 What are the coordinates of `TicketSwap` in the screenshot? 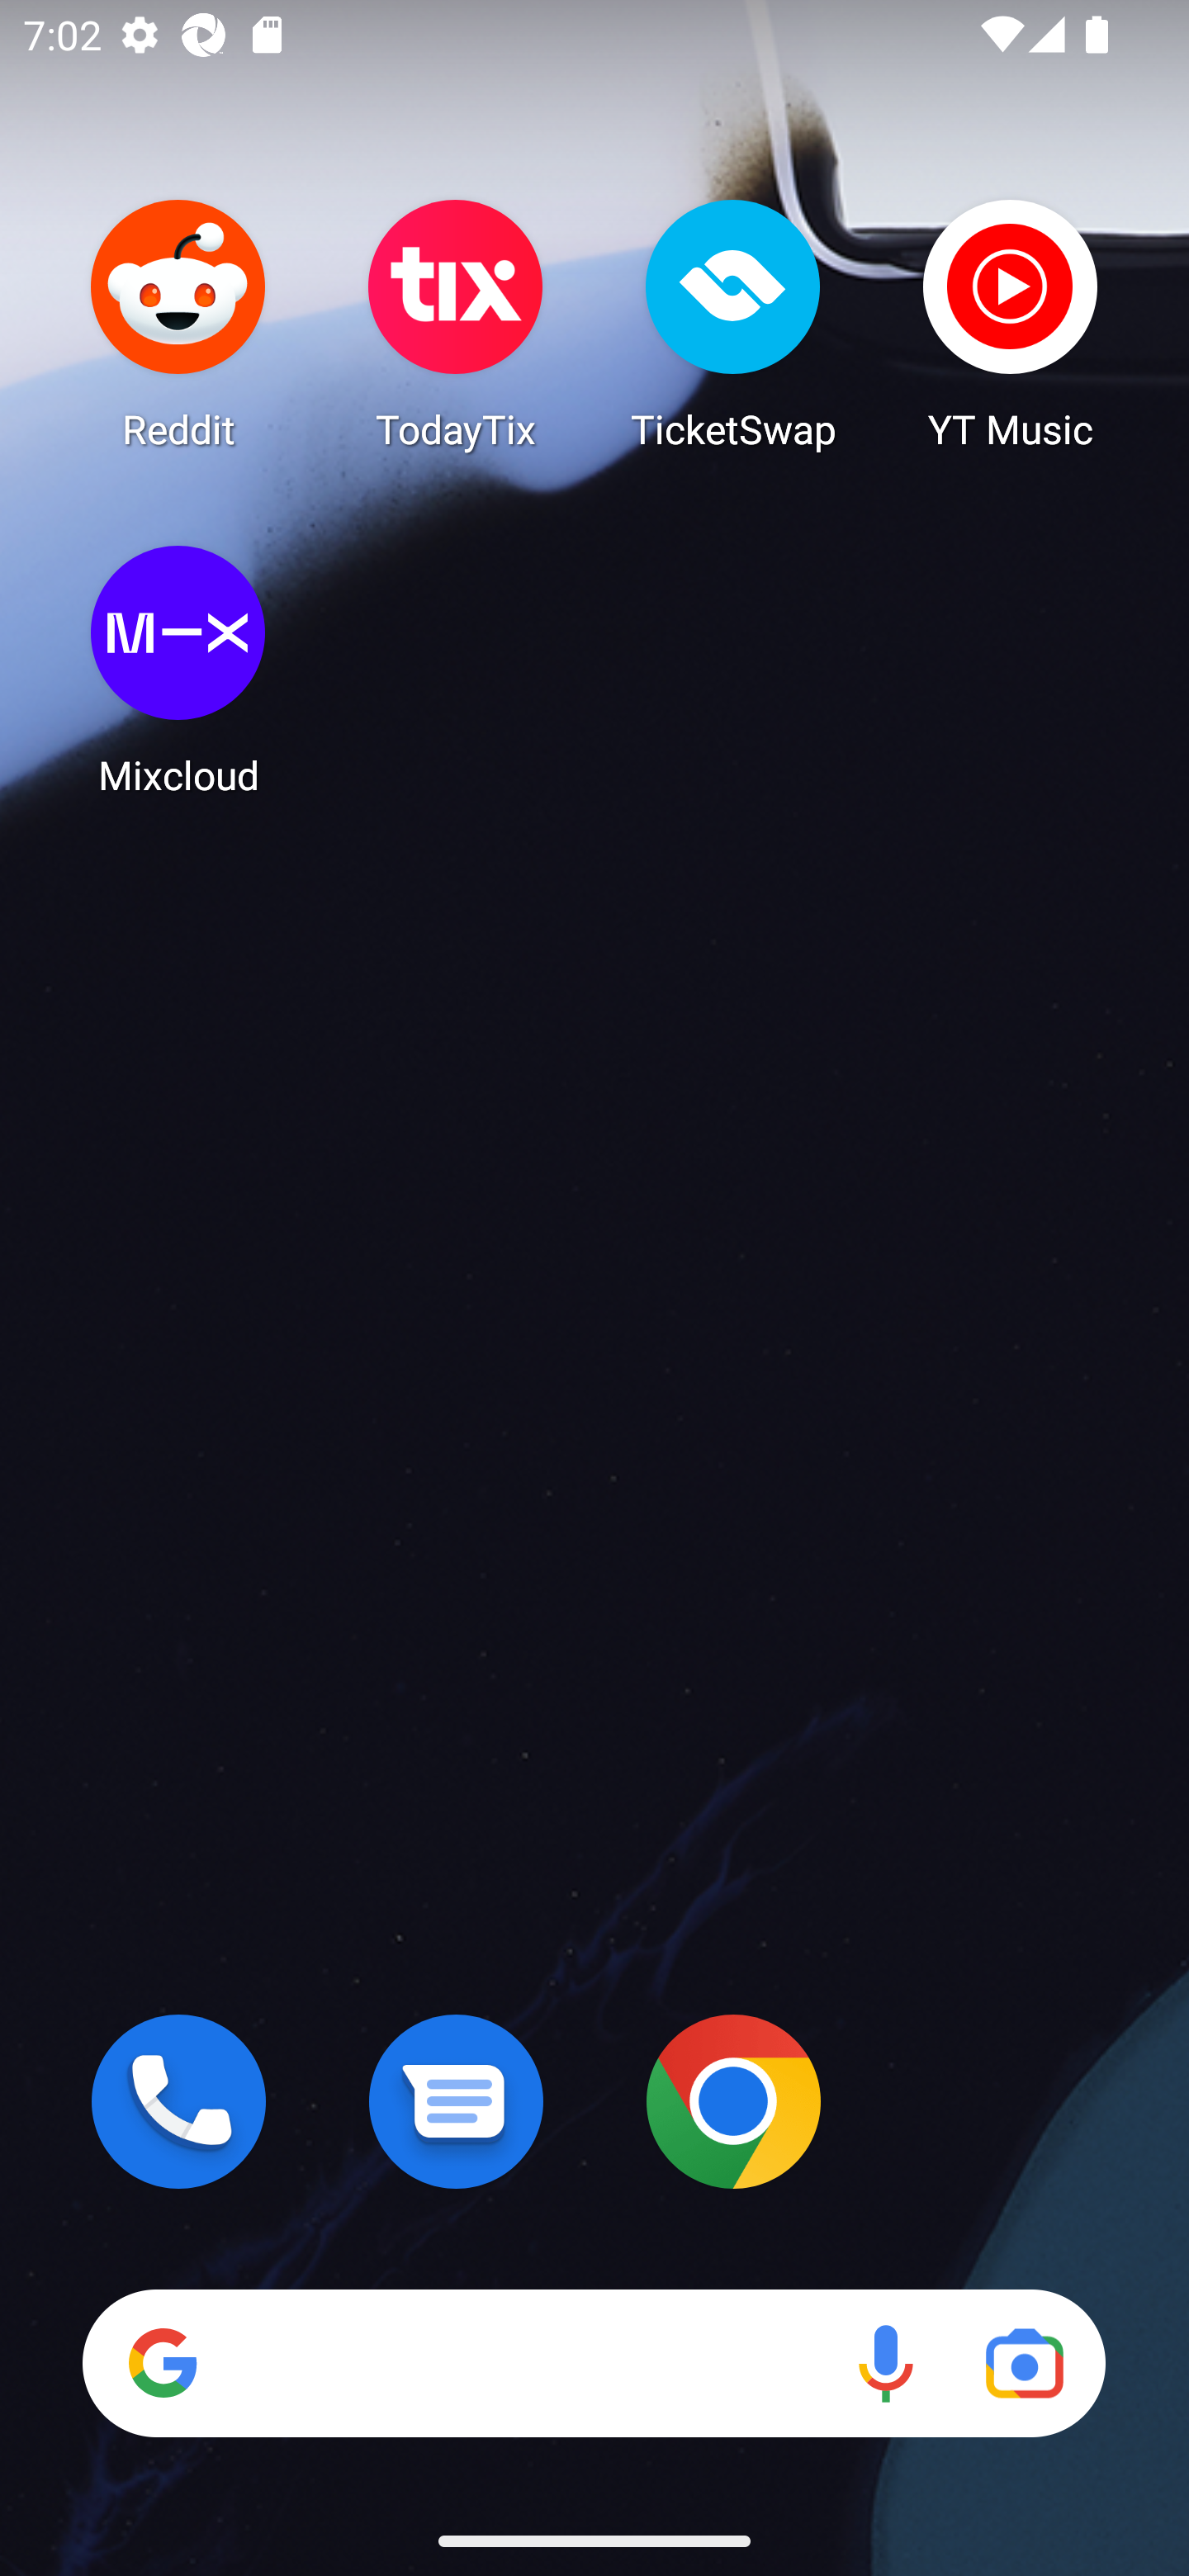 It's located at (733, 324).